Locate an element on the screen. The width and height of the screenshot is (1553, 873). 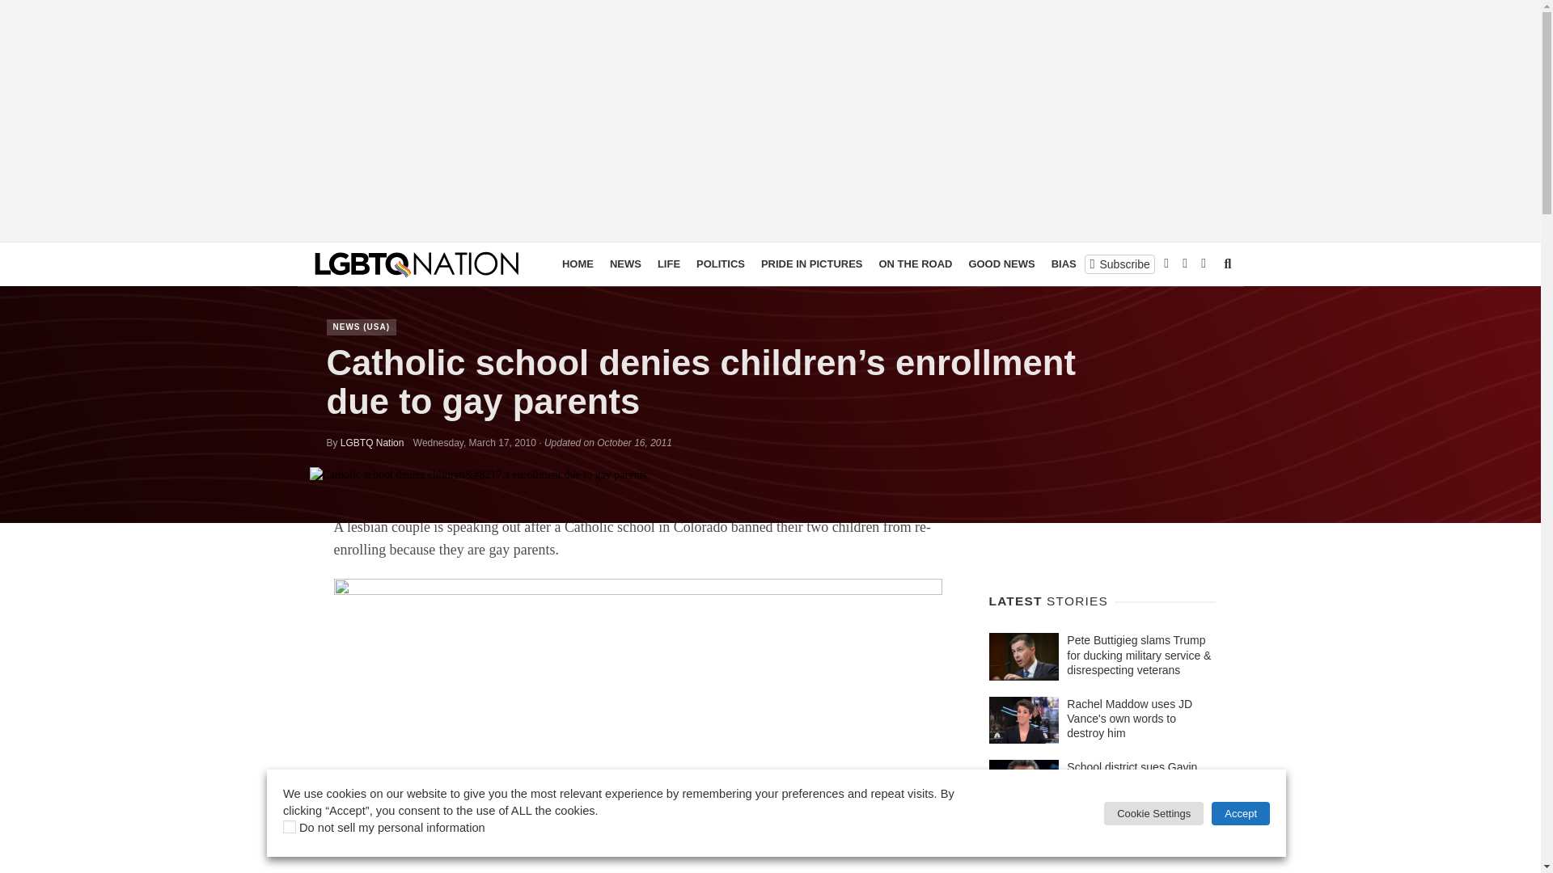
LGBTQ Nation is located at coordinates (372, 443).